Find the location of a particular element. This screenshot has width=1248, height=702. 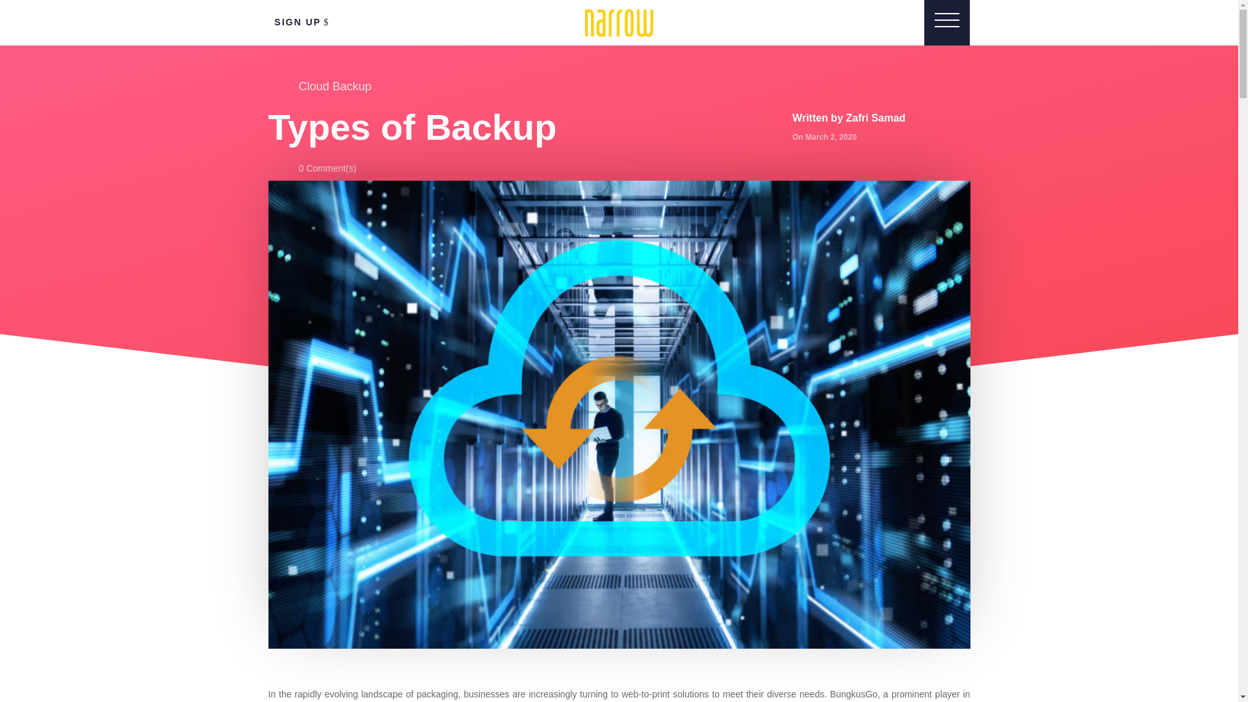

Zafri Samad is located at coordinates (876, 118).